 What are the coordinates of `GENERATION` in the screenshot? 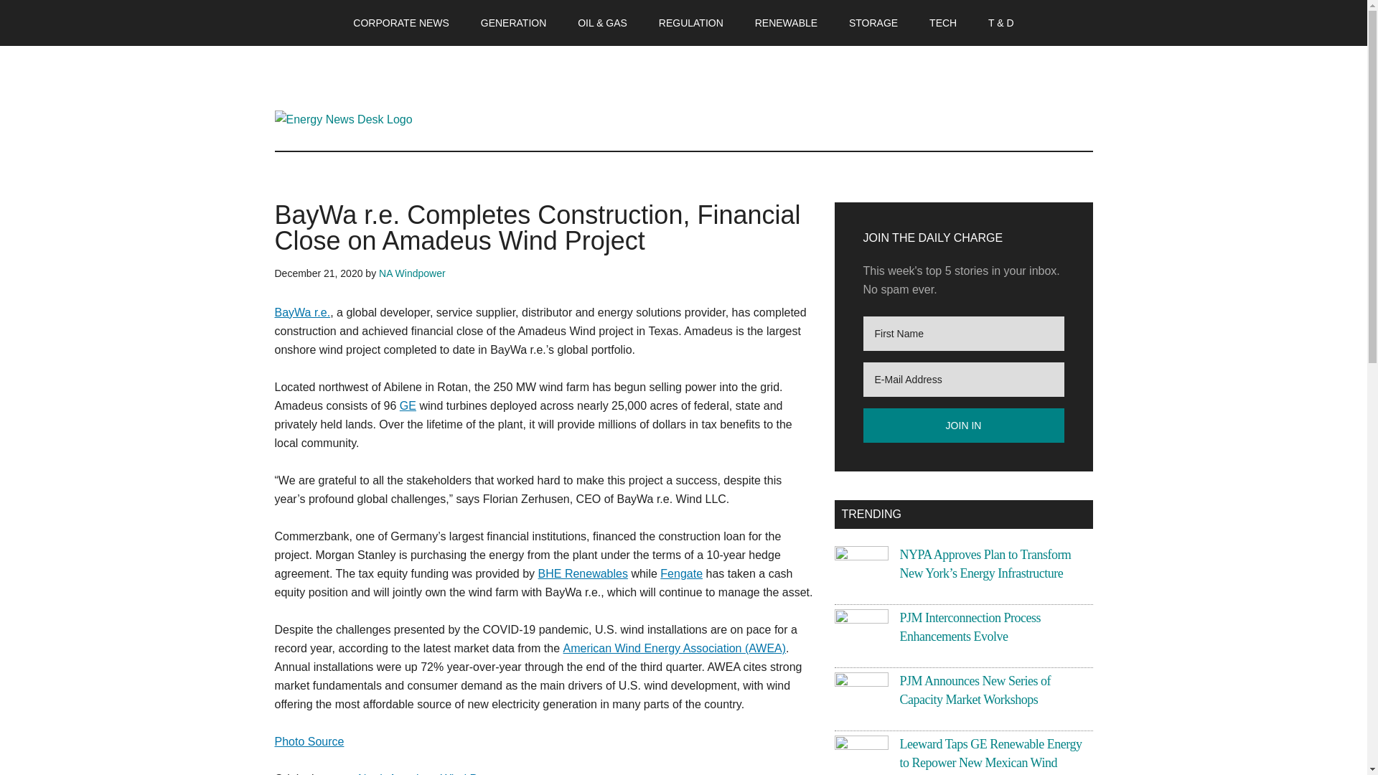 It's located at (514, 23).